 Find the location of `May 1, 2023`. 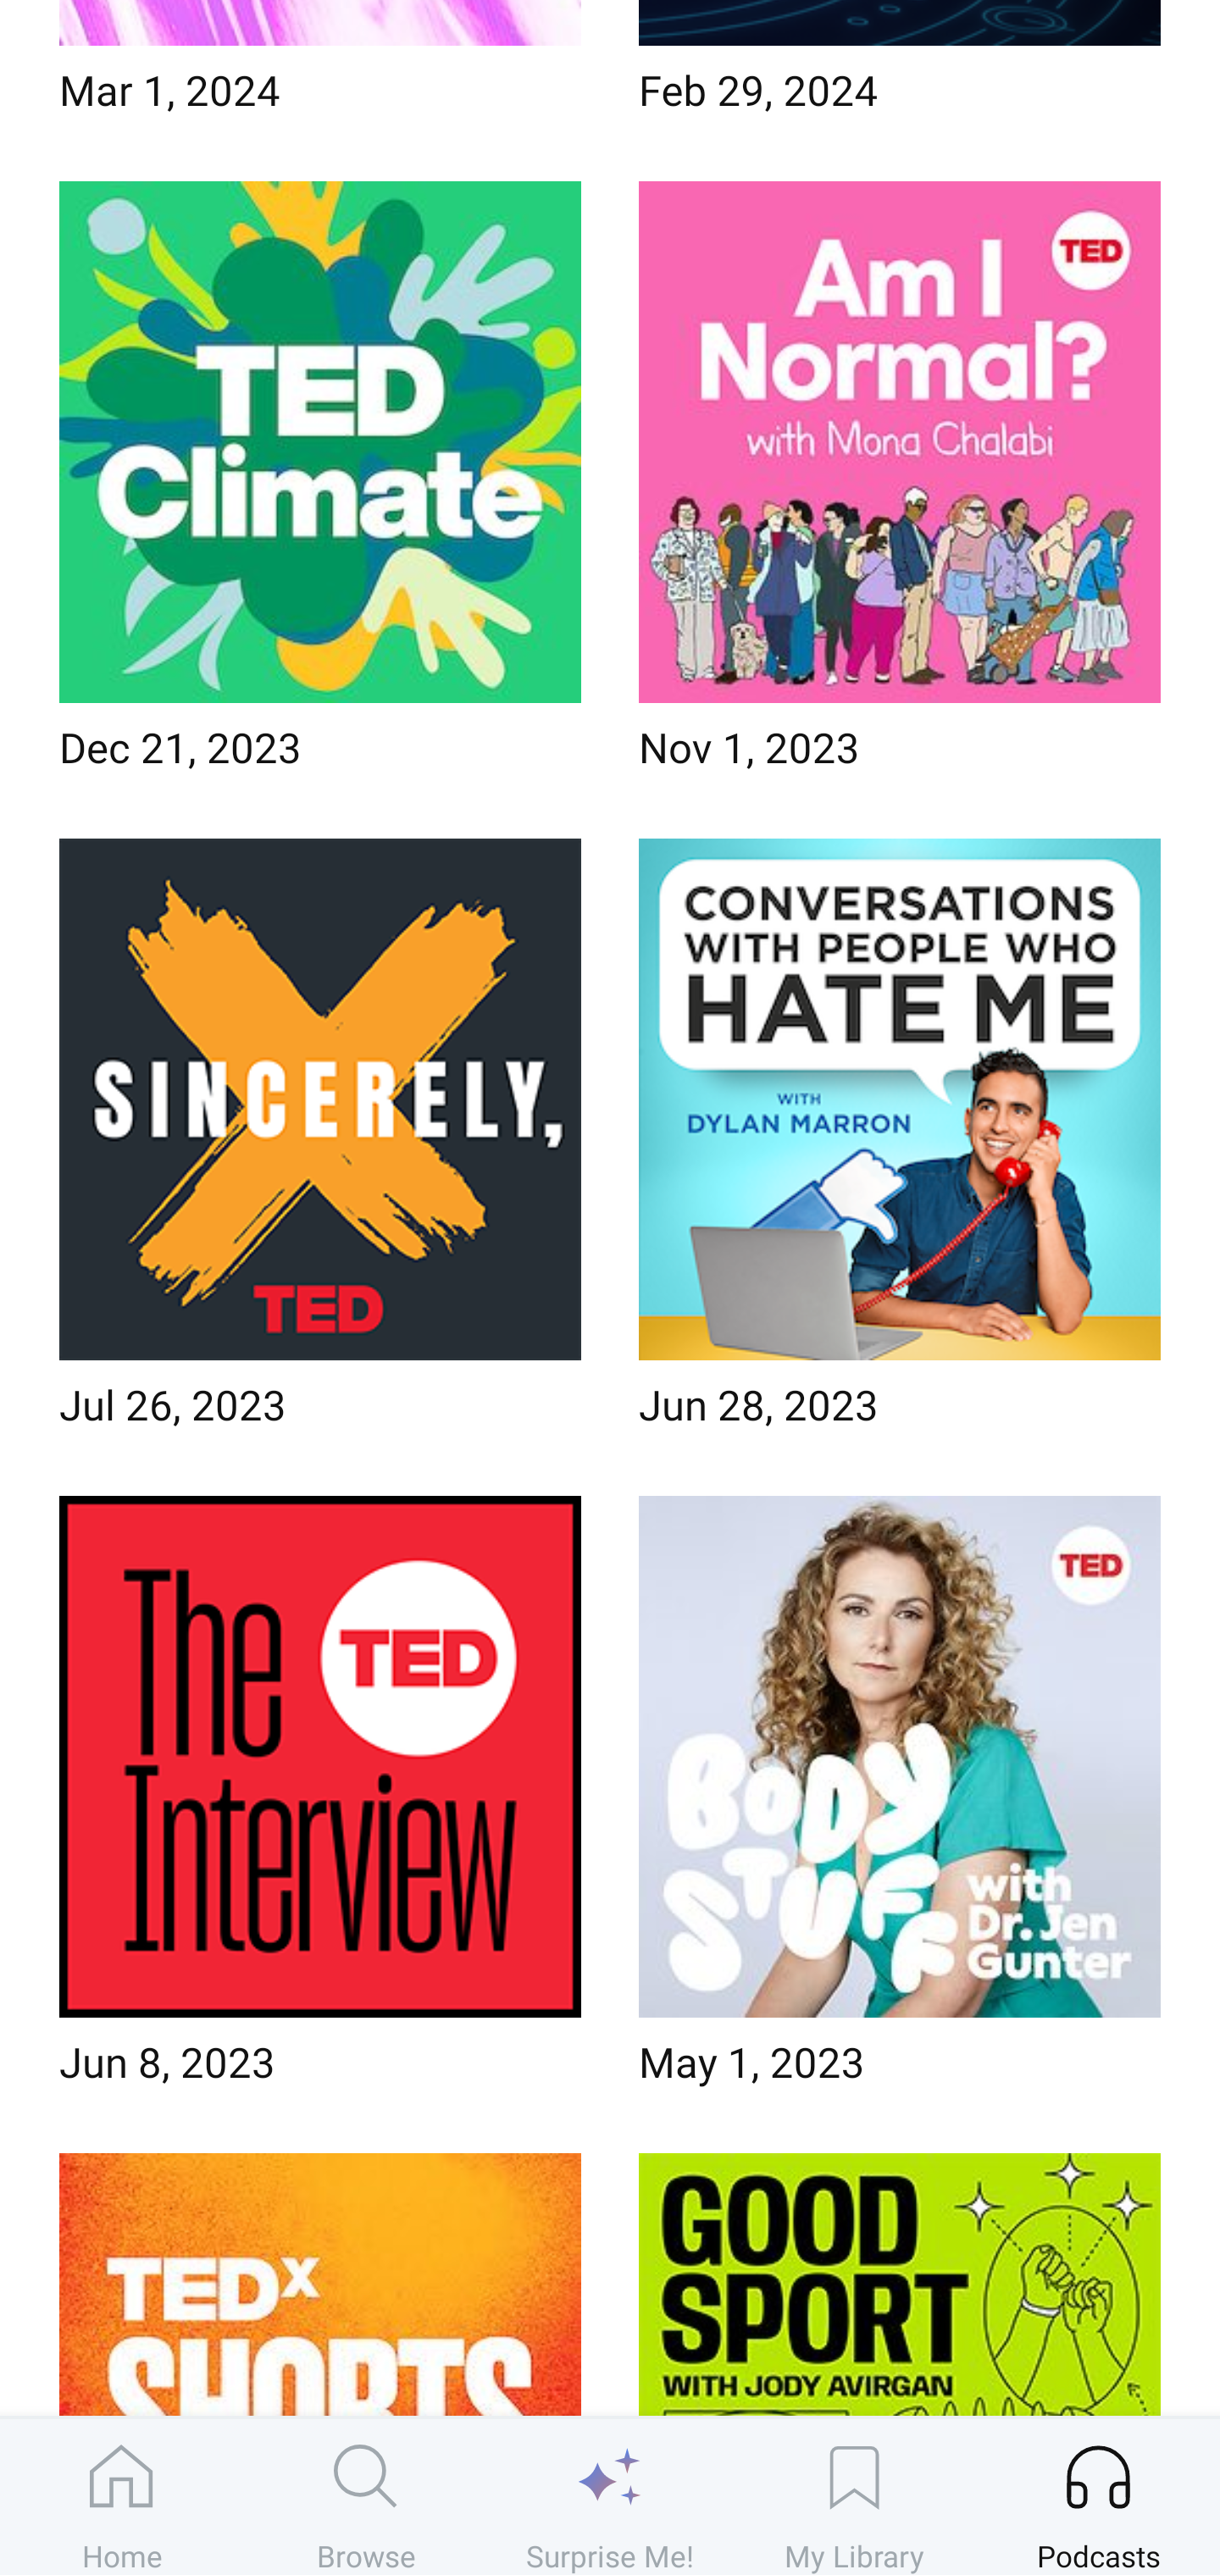

May 1, 2023 is located at coordinates (900, 1801).